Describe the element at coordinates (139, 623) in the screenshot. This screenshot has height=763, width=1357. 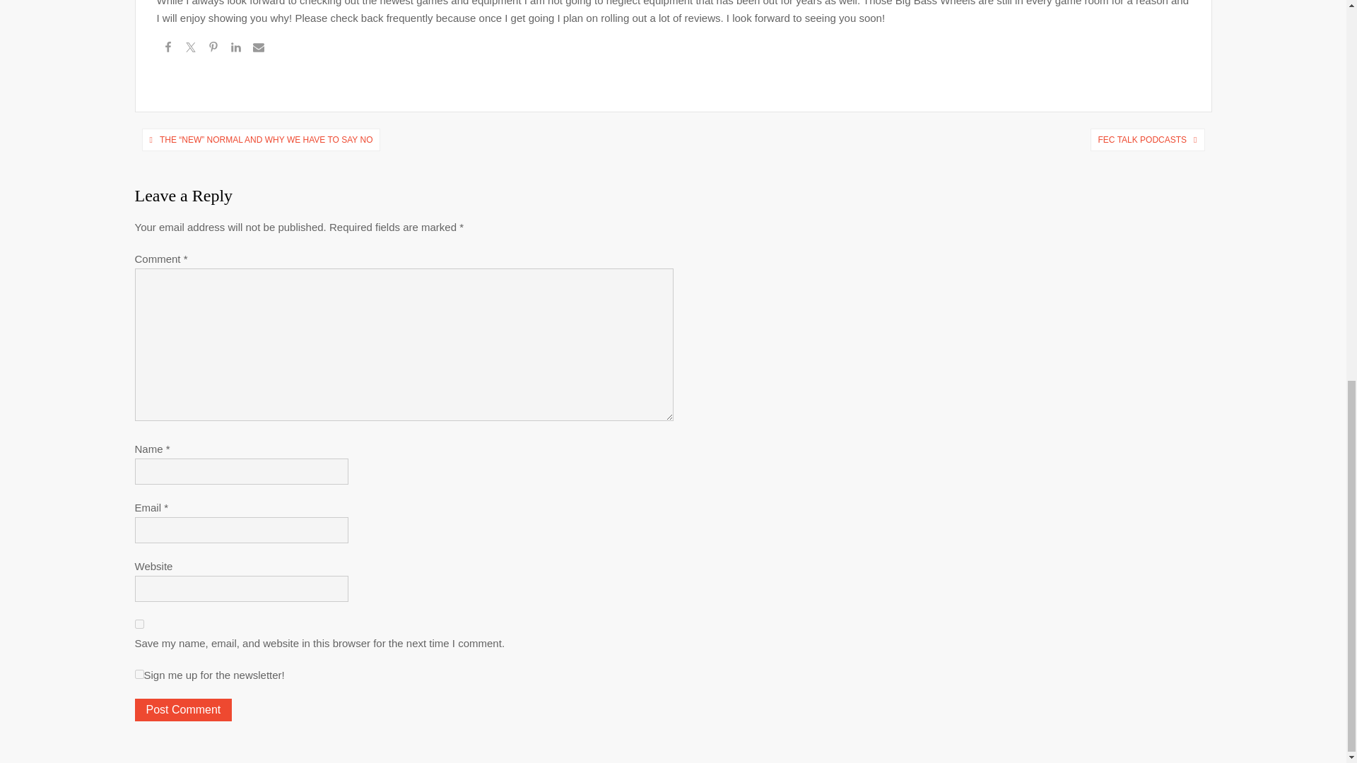
I see `yes` at that location.